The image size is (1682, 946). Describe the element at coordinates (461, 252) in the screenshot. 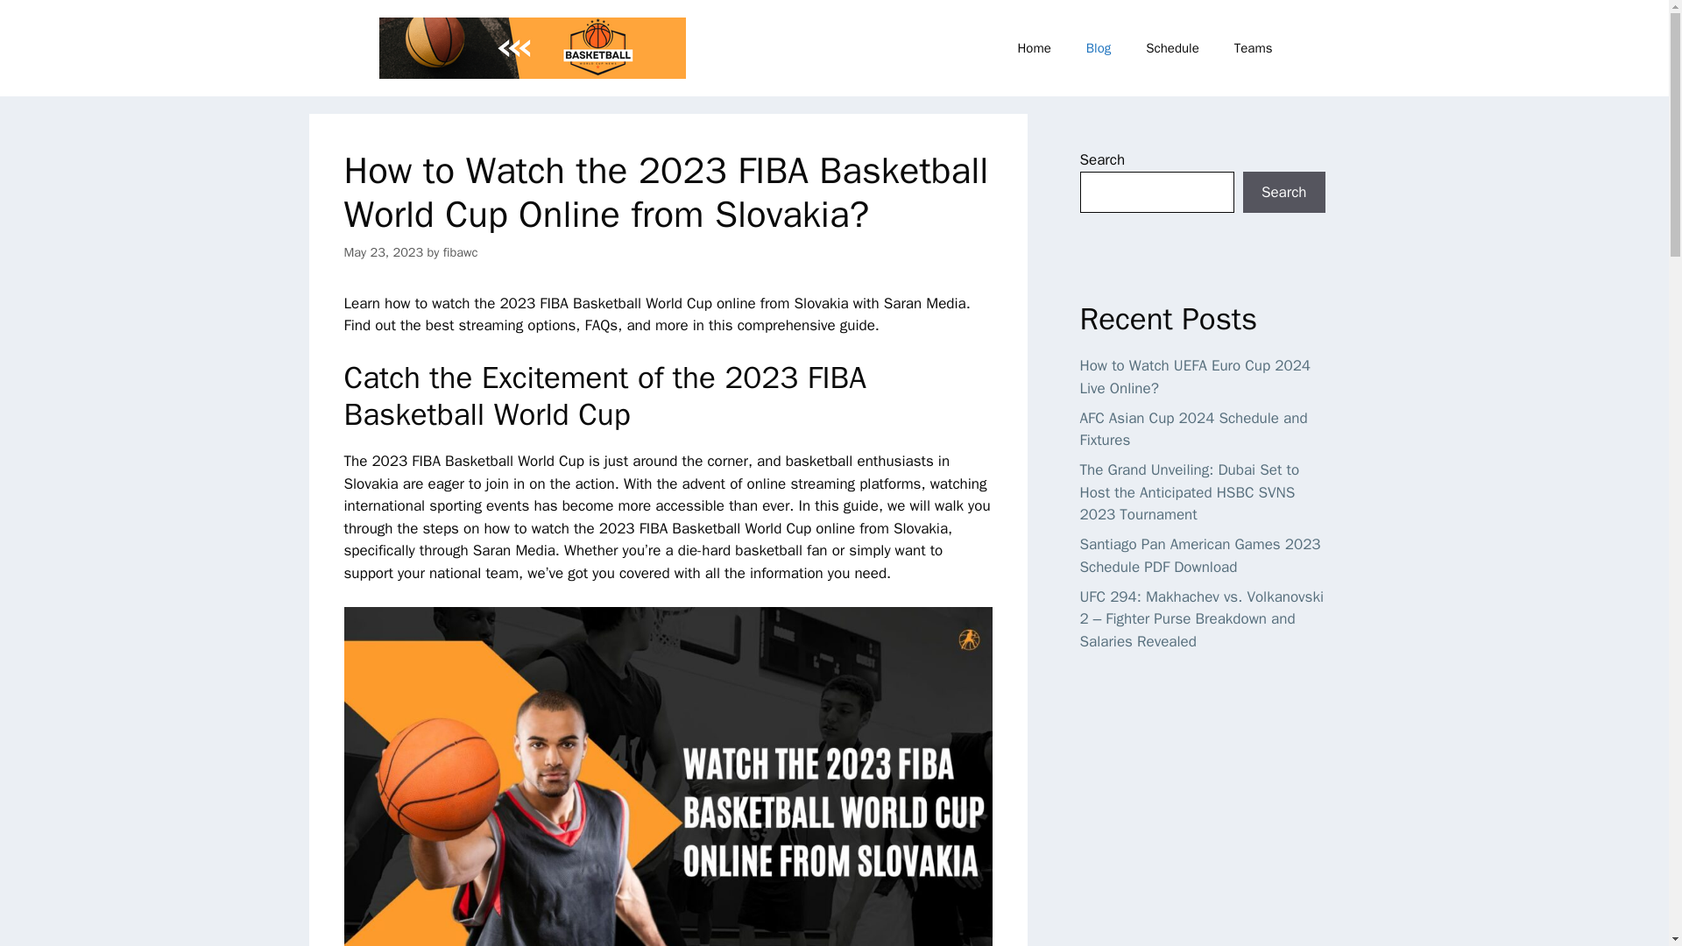

I see `View all posts by fibawc` at that location.